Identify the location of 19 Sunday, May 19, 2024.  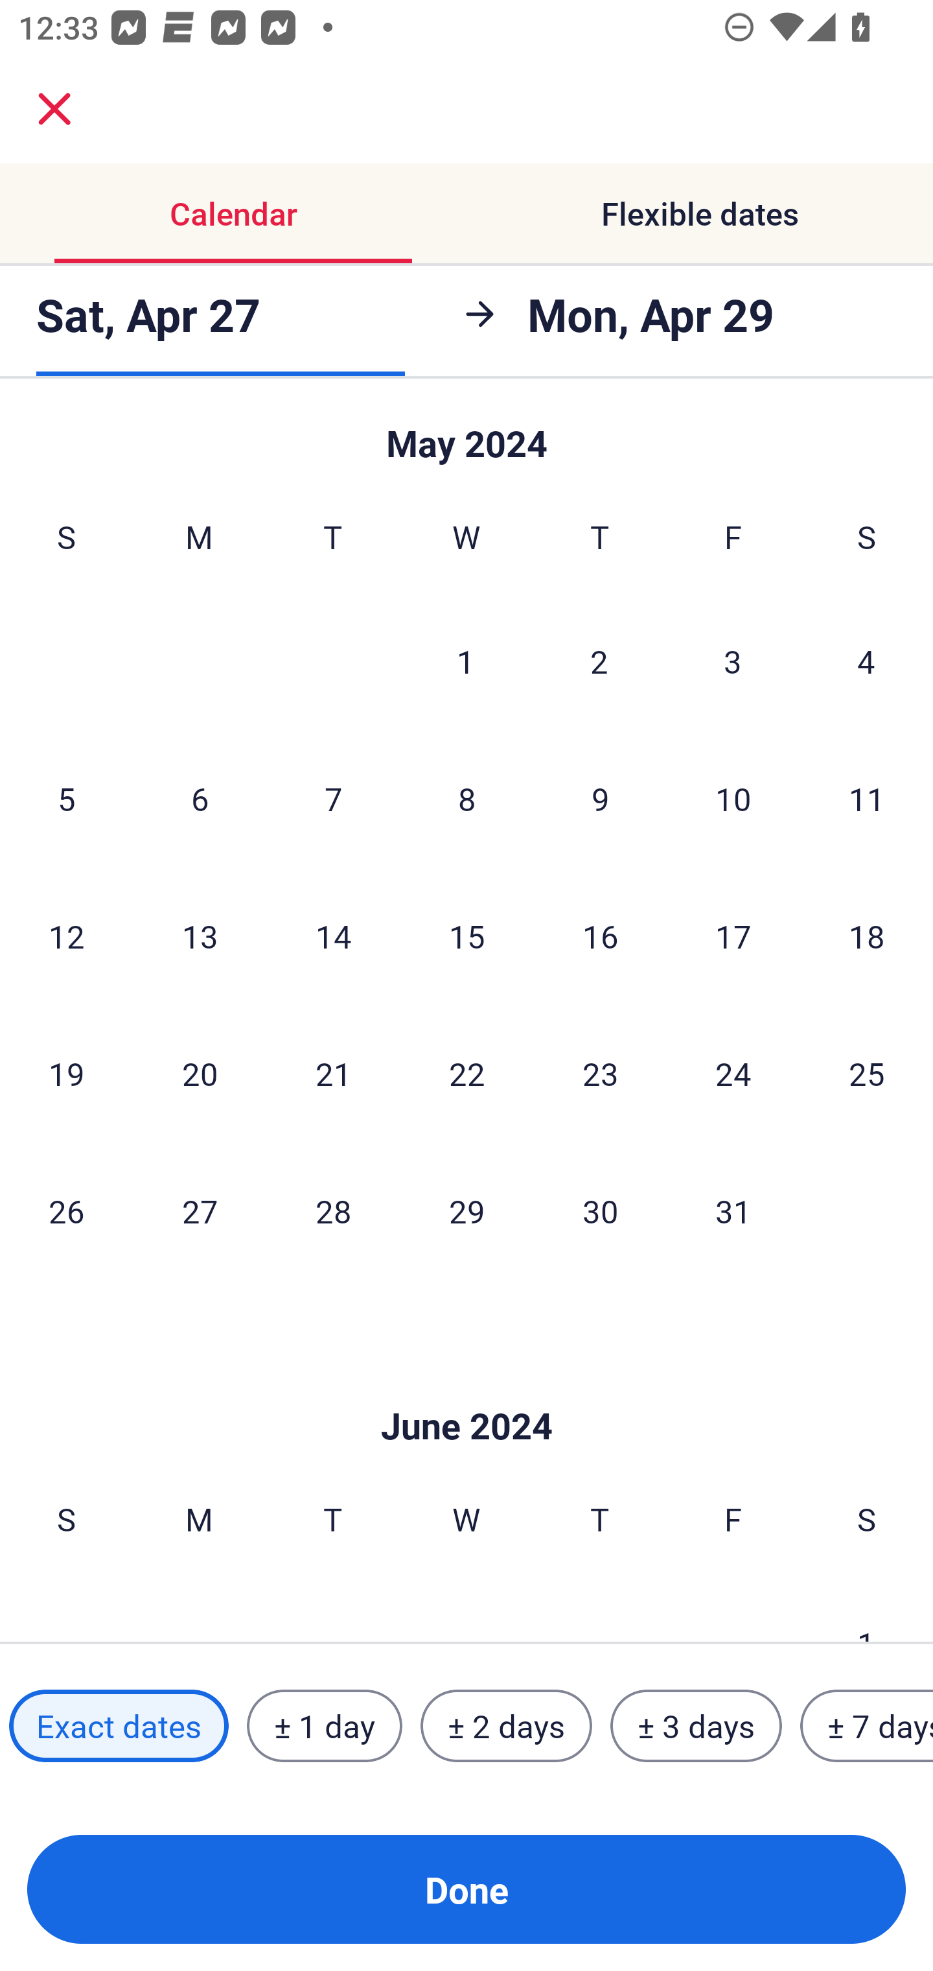
(66, 1073).